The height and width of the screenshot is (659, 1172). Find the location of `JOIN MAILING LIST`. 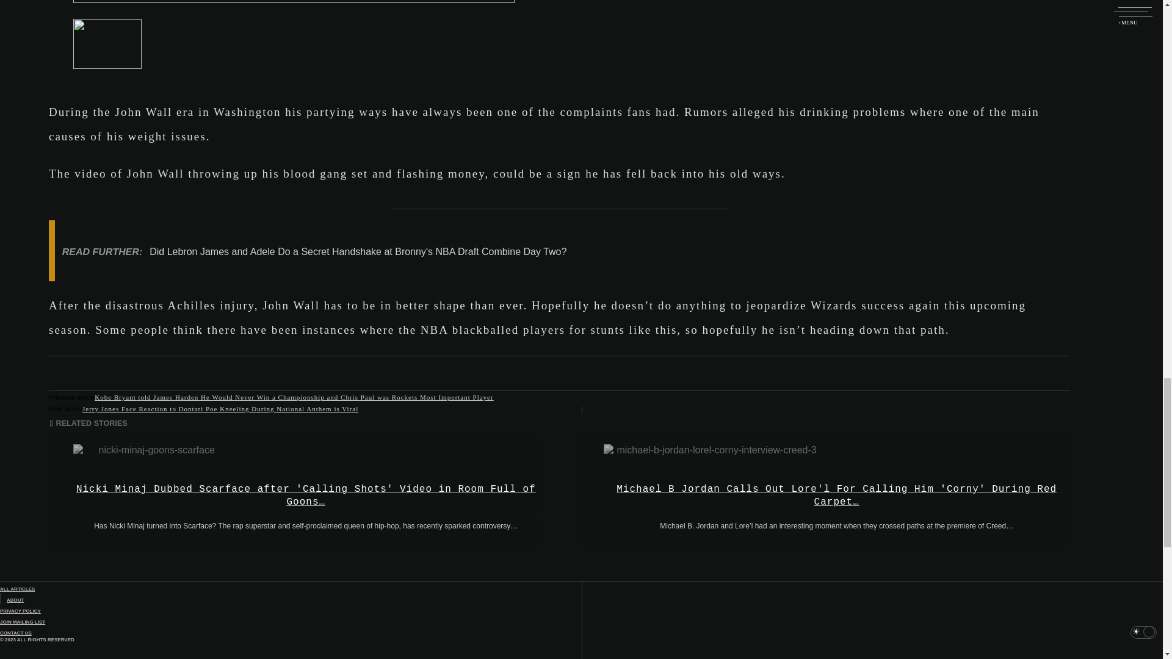

JOIN MAILING LIST is located at coordinates (23, 622).